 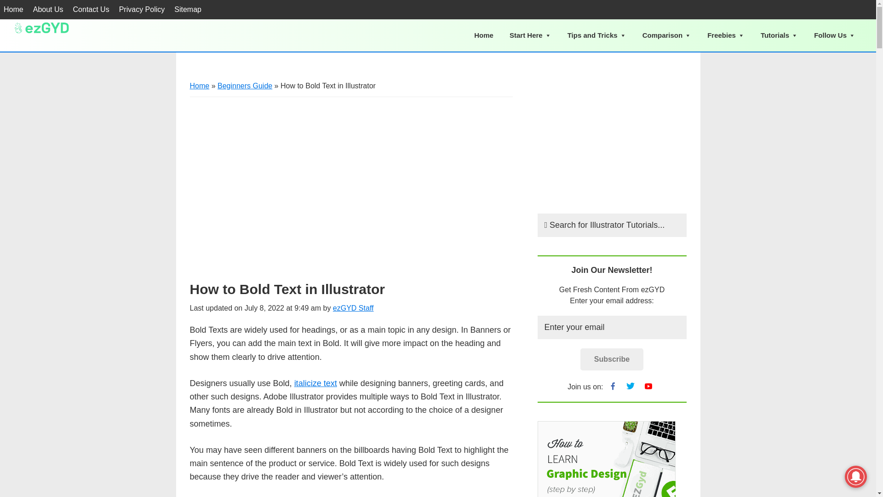 What do you see at coordinates (351, 182) in the screenshot?
I see `Advertisement` at bounding box center [351, 182].